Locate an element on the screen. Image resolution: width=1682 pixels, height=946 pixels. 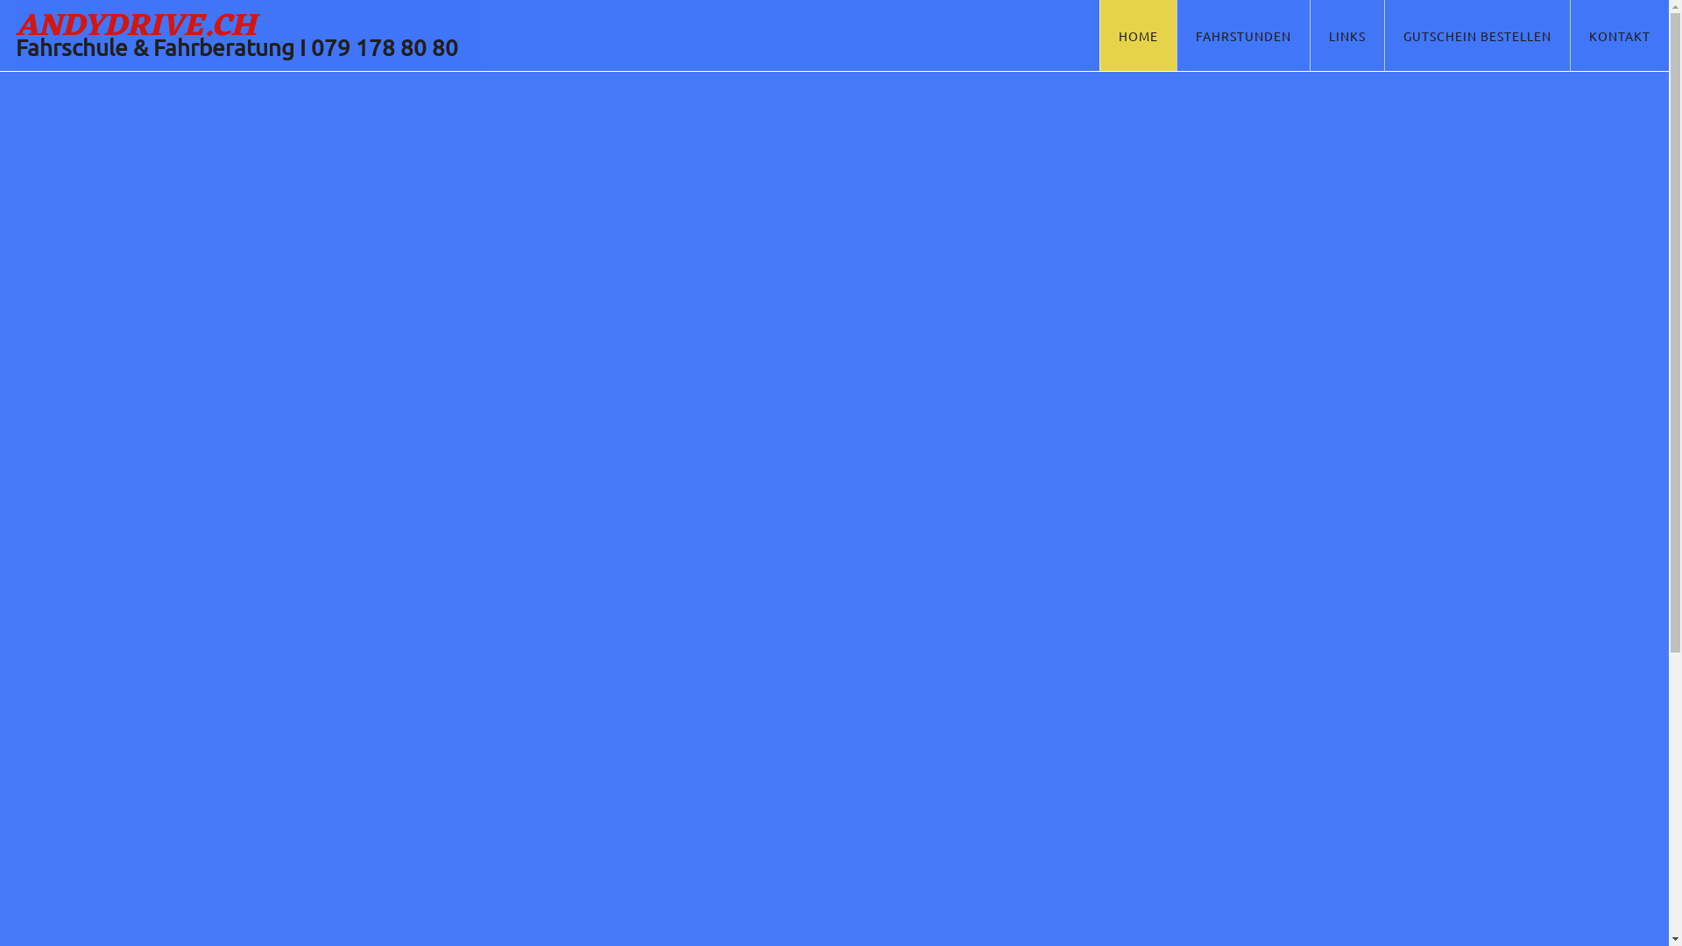
HOME is located at coordinates (1138, 35).